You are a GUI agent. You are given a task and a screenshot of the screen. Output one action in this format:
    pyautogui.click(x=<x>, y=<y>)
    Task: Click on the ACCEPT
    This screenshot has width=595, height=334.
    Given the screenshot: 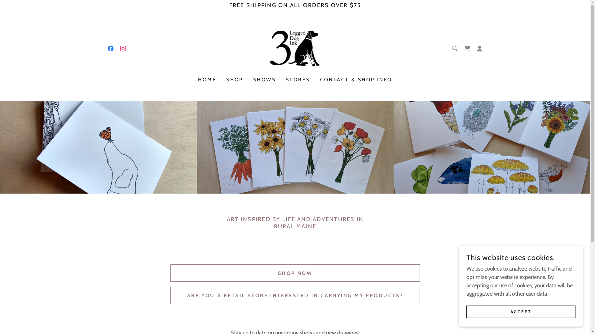 What is the action you would take?
    pyautogui.click(x=521, y=312)
    